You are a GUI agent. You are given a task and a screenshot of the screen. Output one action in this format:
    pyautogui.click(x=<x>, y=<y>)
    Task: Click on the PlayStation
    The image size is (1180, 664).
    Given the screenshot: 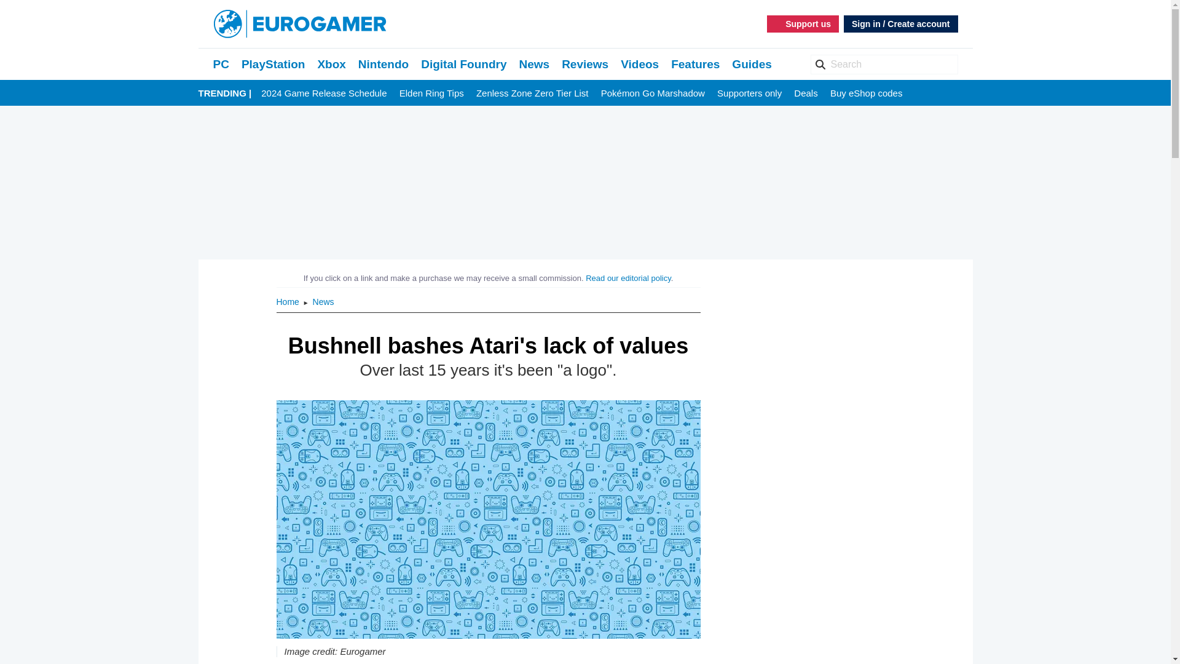 What is the action you would take?
    pyautogui.click(x=273, y=64)
    